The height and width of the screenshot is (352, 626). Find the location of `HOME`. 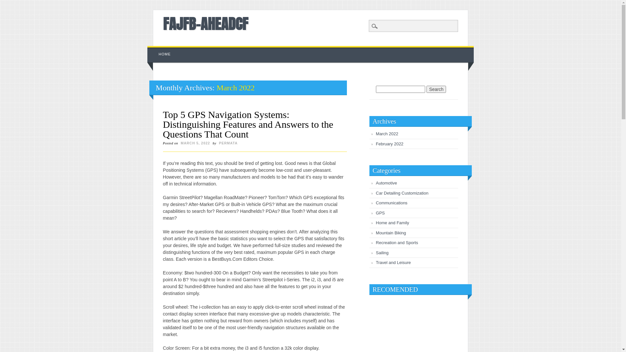

HOME is located at coordinates (165, 54).